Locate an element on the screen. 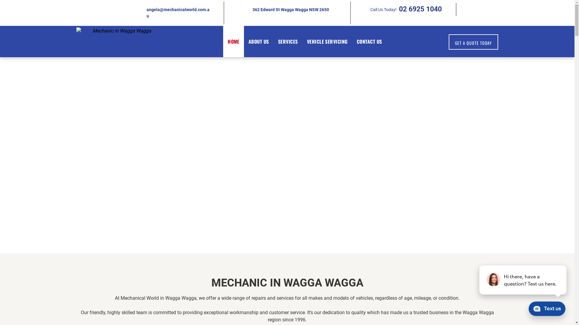 The height and width of the screenshot is (325, 579). VEHICLE SERVICING is located at coordinates (327, 42).